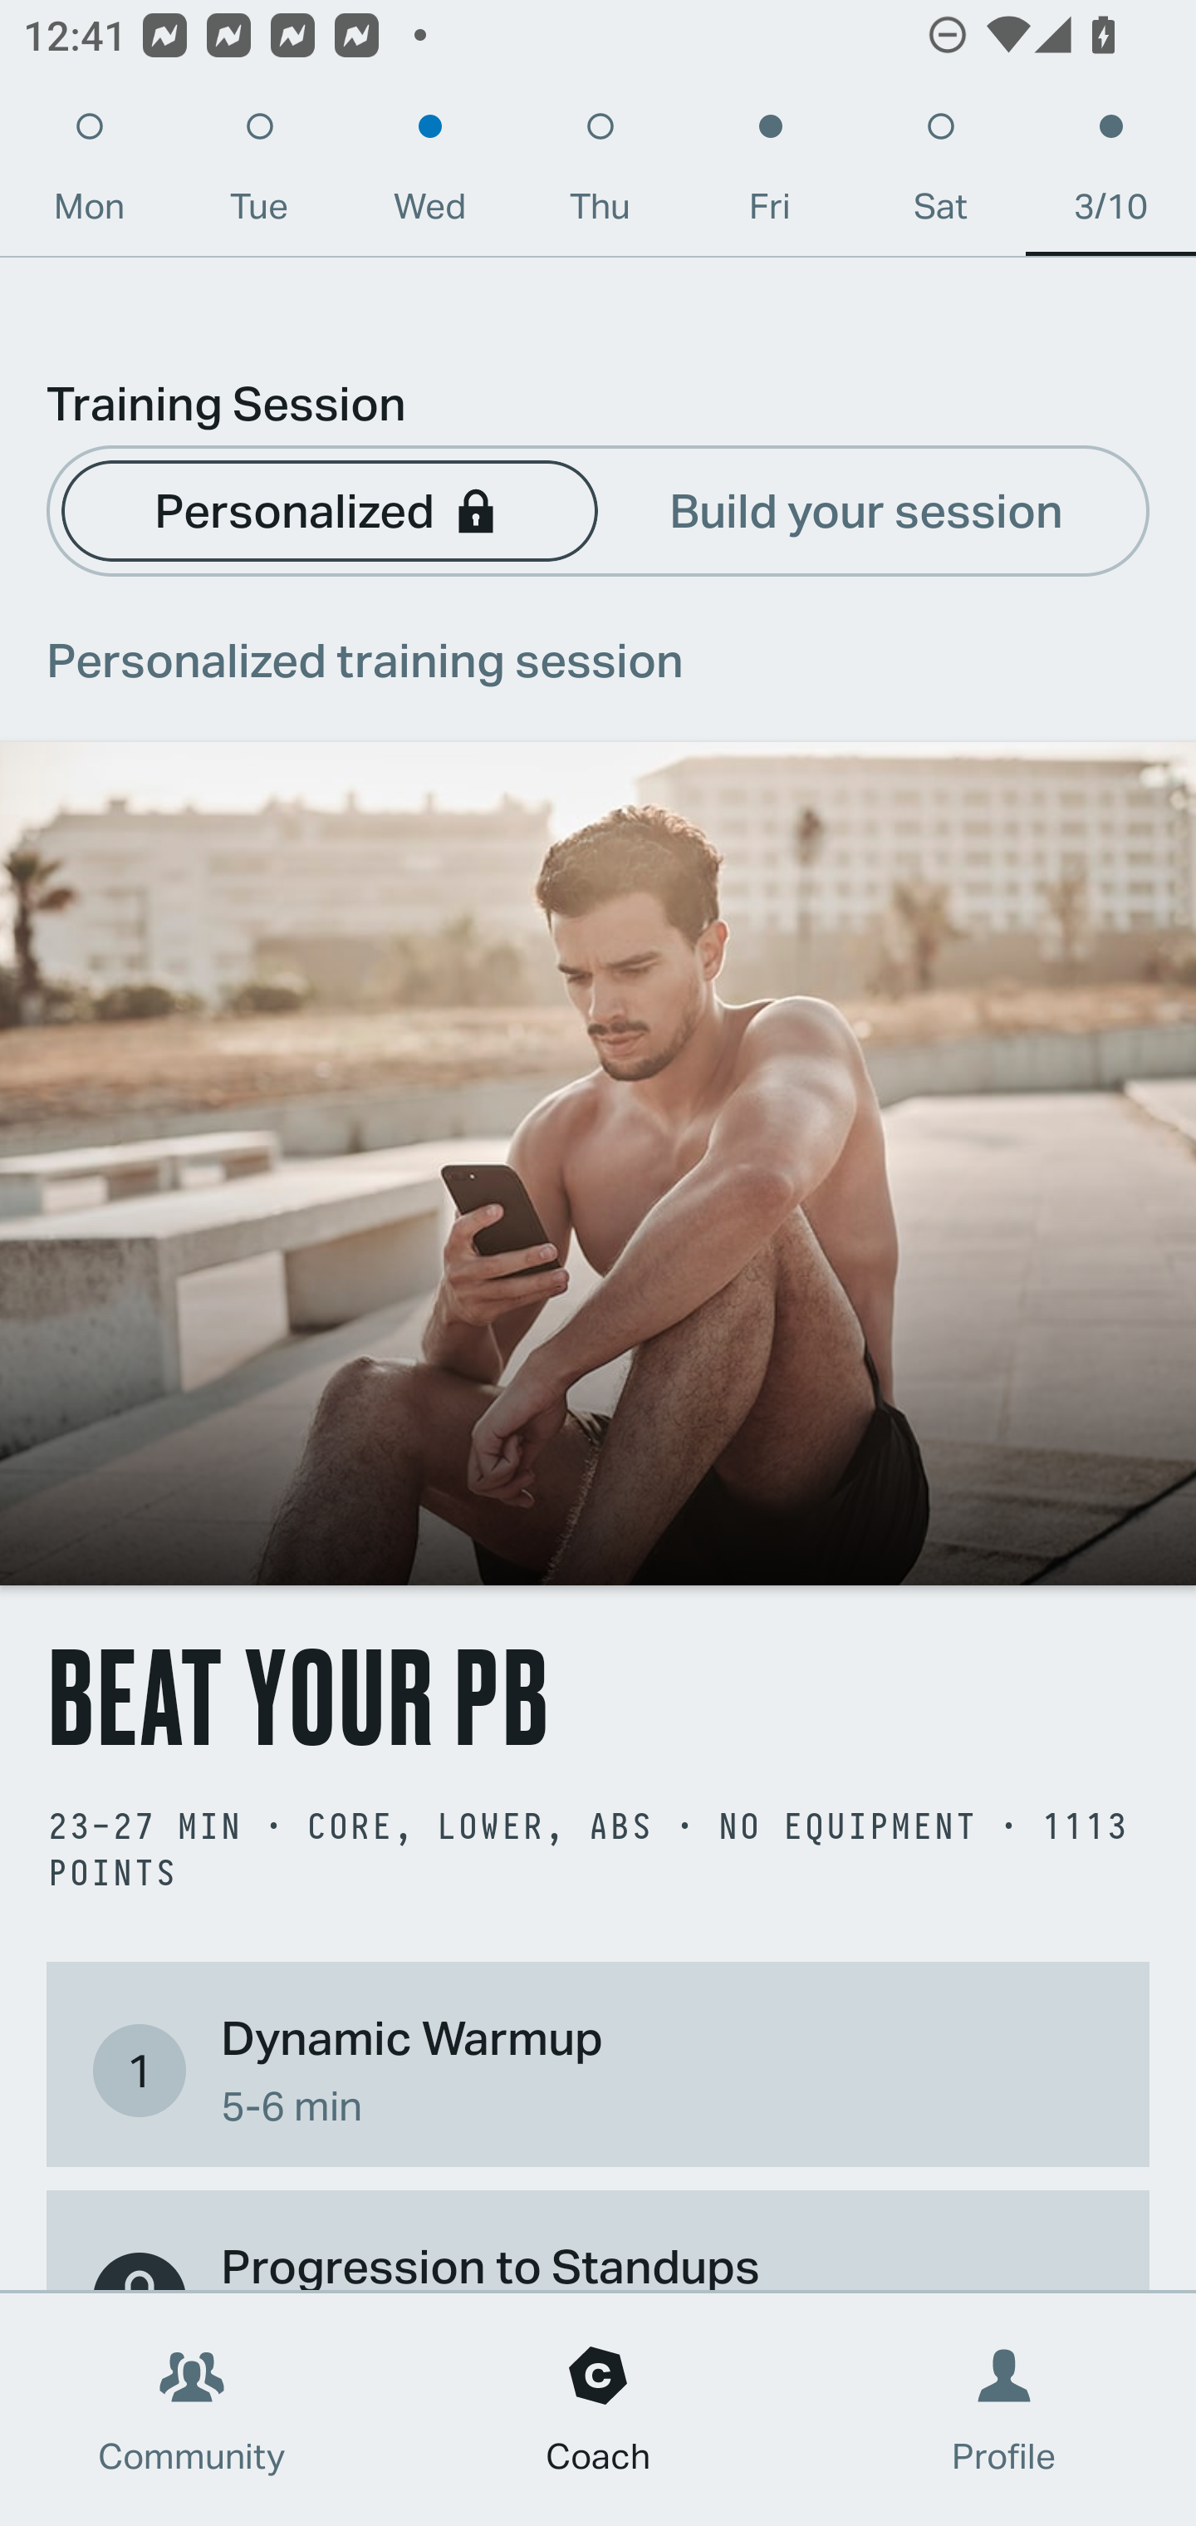 The width and height of the screenshot is (1196, 2526). What do you see at coordinates (89, 174) in the screenshot?
I see `Mon` at bounding box center [89, 174].